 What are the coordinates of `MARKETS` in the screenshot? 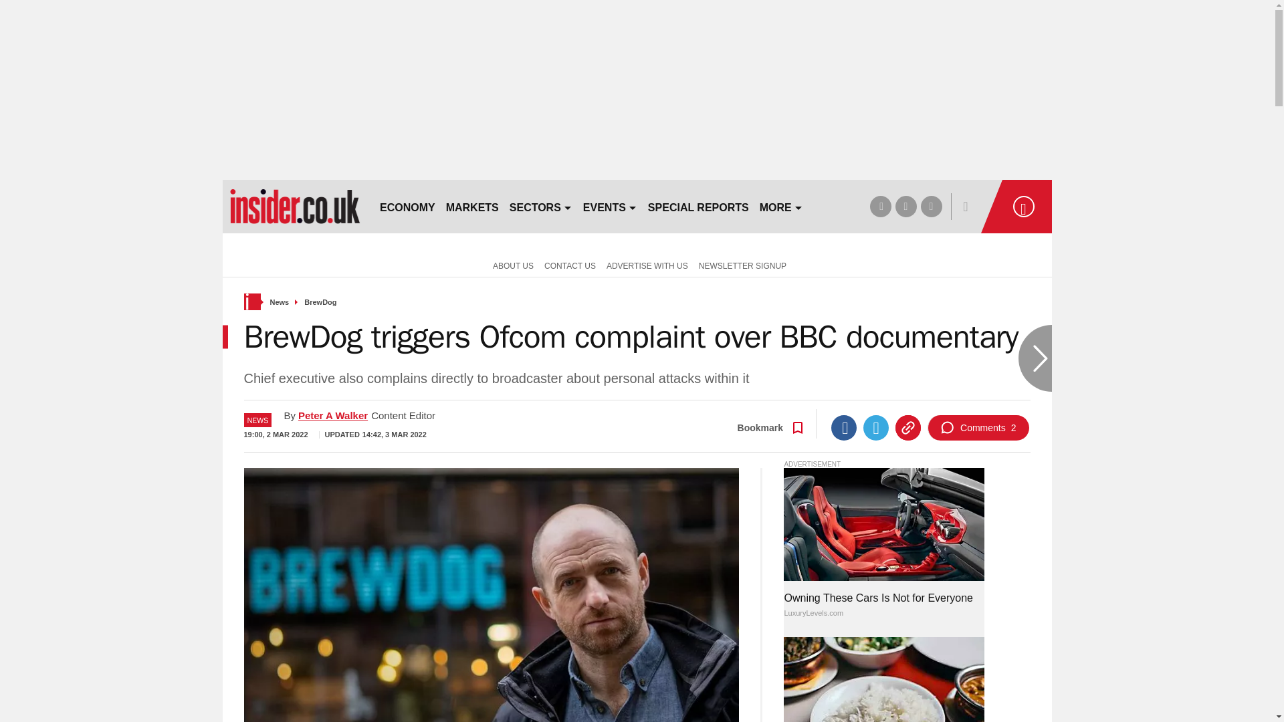 It's located at (472, 206).